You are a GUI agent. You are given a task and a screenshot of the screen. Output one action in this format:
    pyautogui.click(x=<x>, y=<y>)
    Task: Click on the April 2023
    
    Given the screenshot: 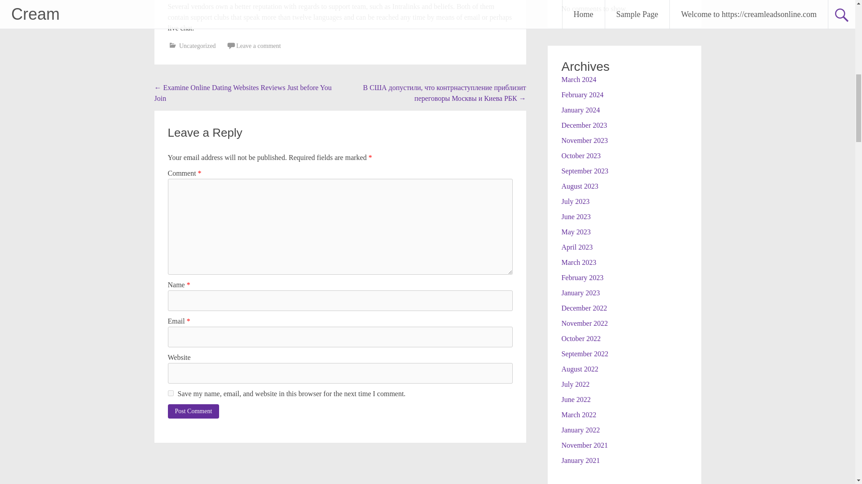 What is the action you would take?
    pyautogui.click(x=576, y=246)
    